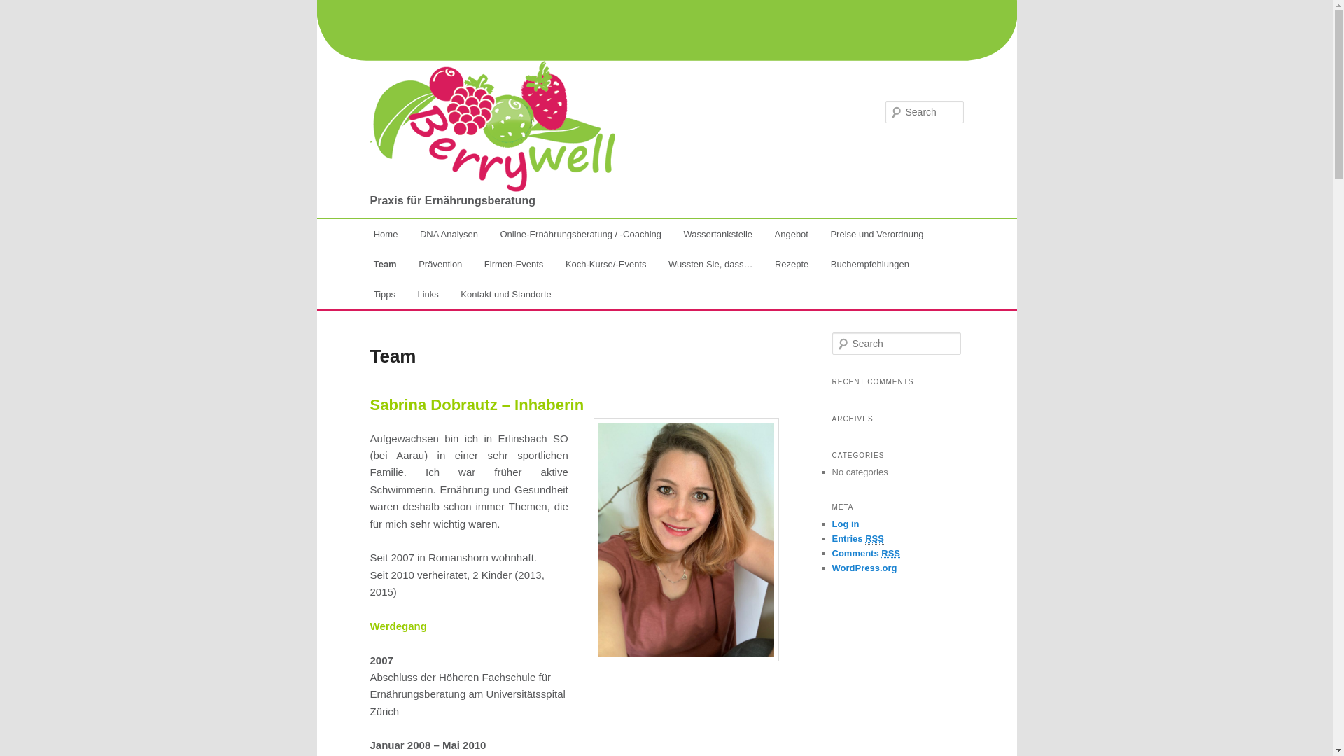  I want to click on Search, so click(22, 8).